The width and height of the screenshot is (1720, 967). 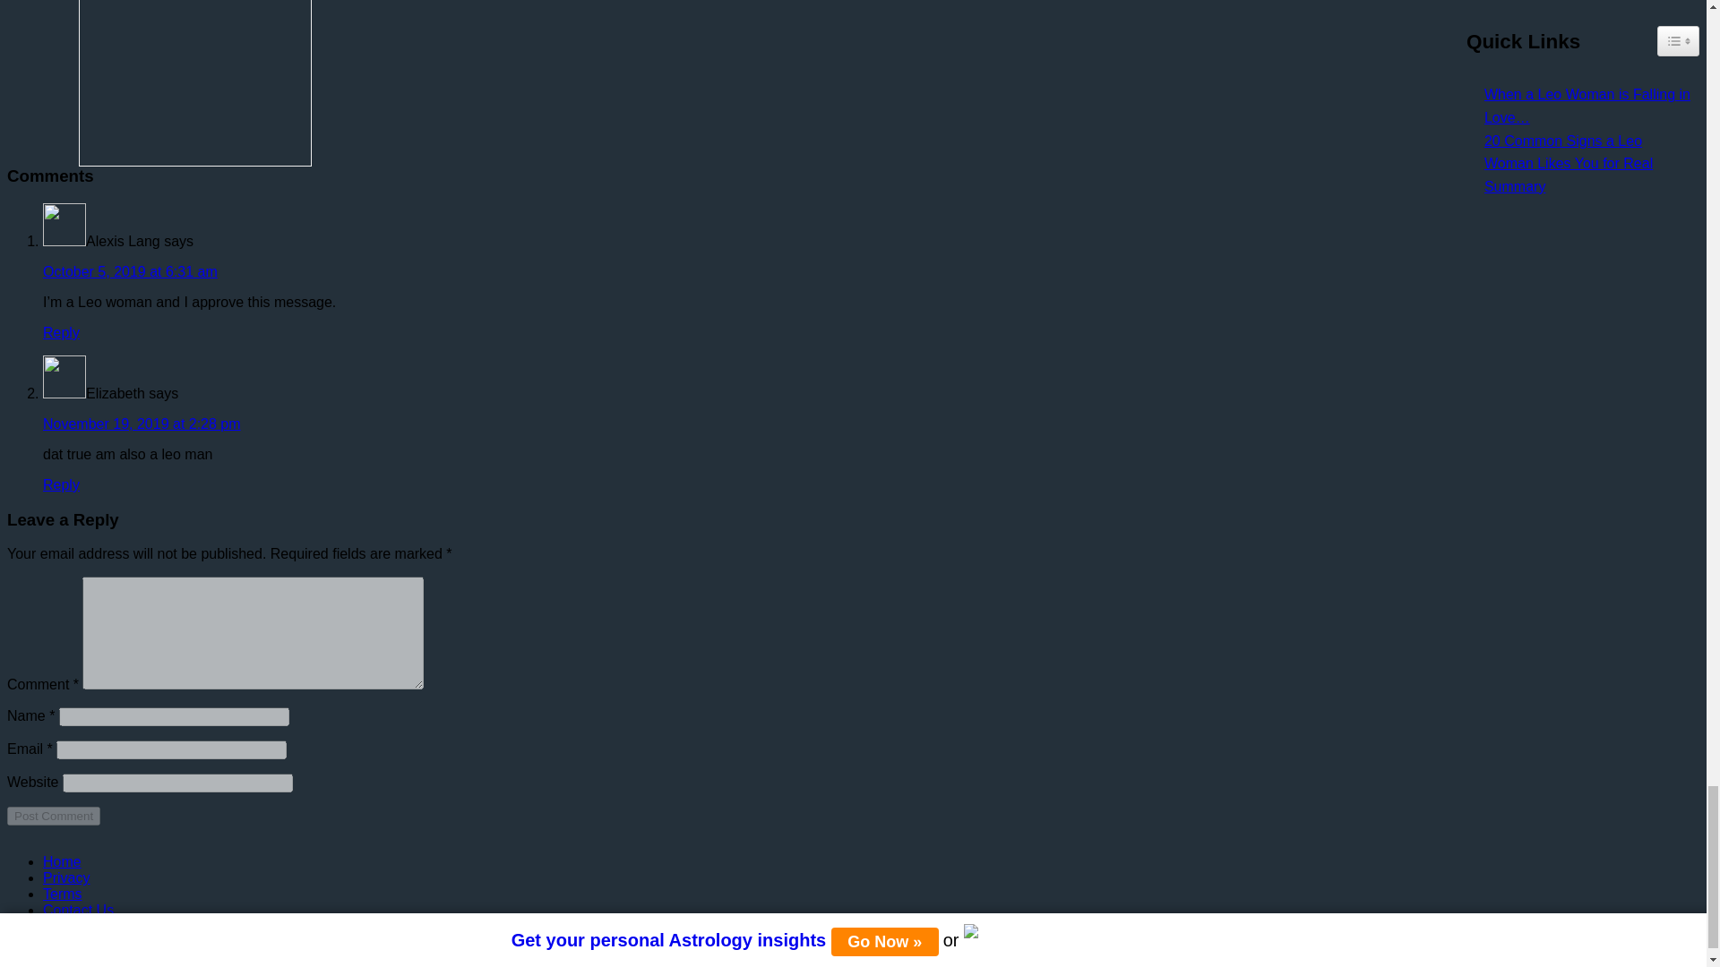 I want to click on November 19, 2019 at 2:28 pm, so click(x=142, y=424).